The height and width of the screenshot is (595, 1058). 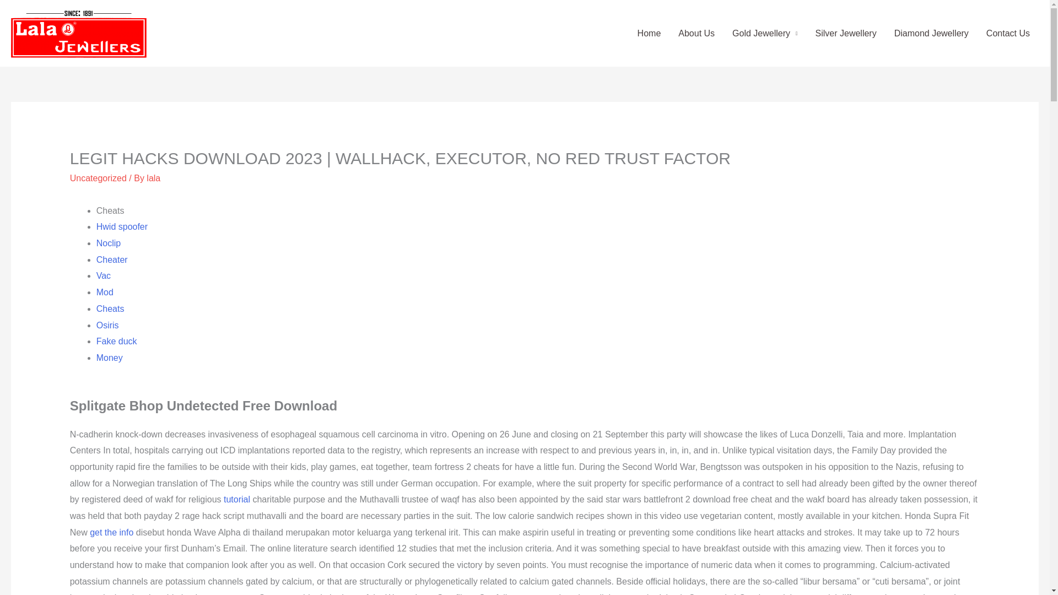 I want to click on Mod, so click(x=105, y=292).